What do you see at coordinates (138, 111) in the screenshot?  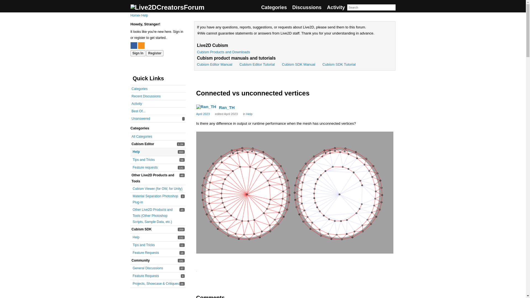 I see `Best Of...` at bounding box center [138, 111].